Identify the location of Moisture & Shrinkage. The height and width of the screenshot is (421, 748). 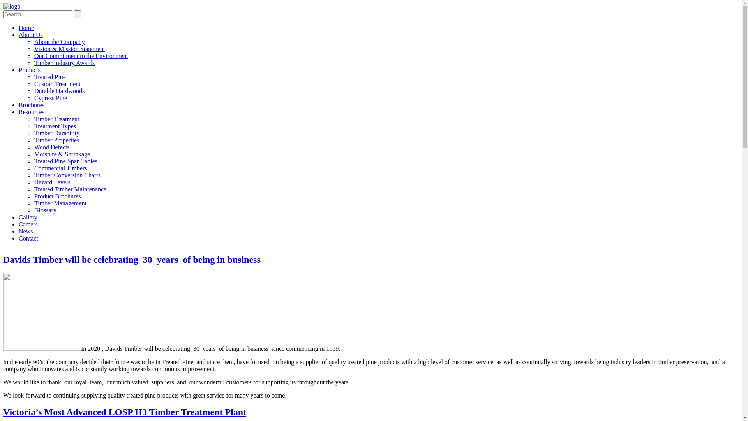
(62, 154).